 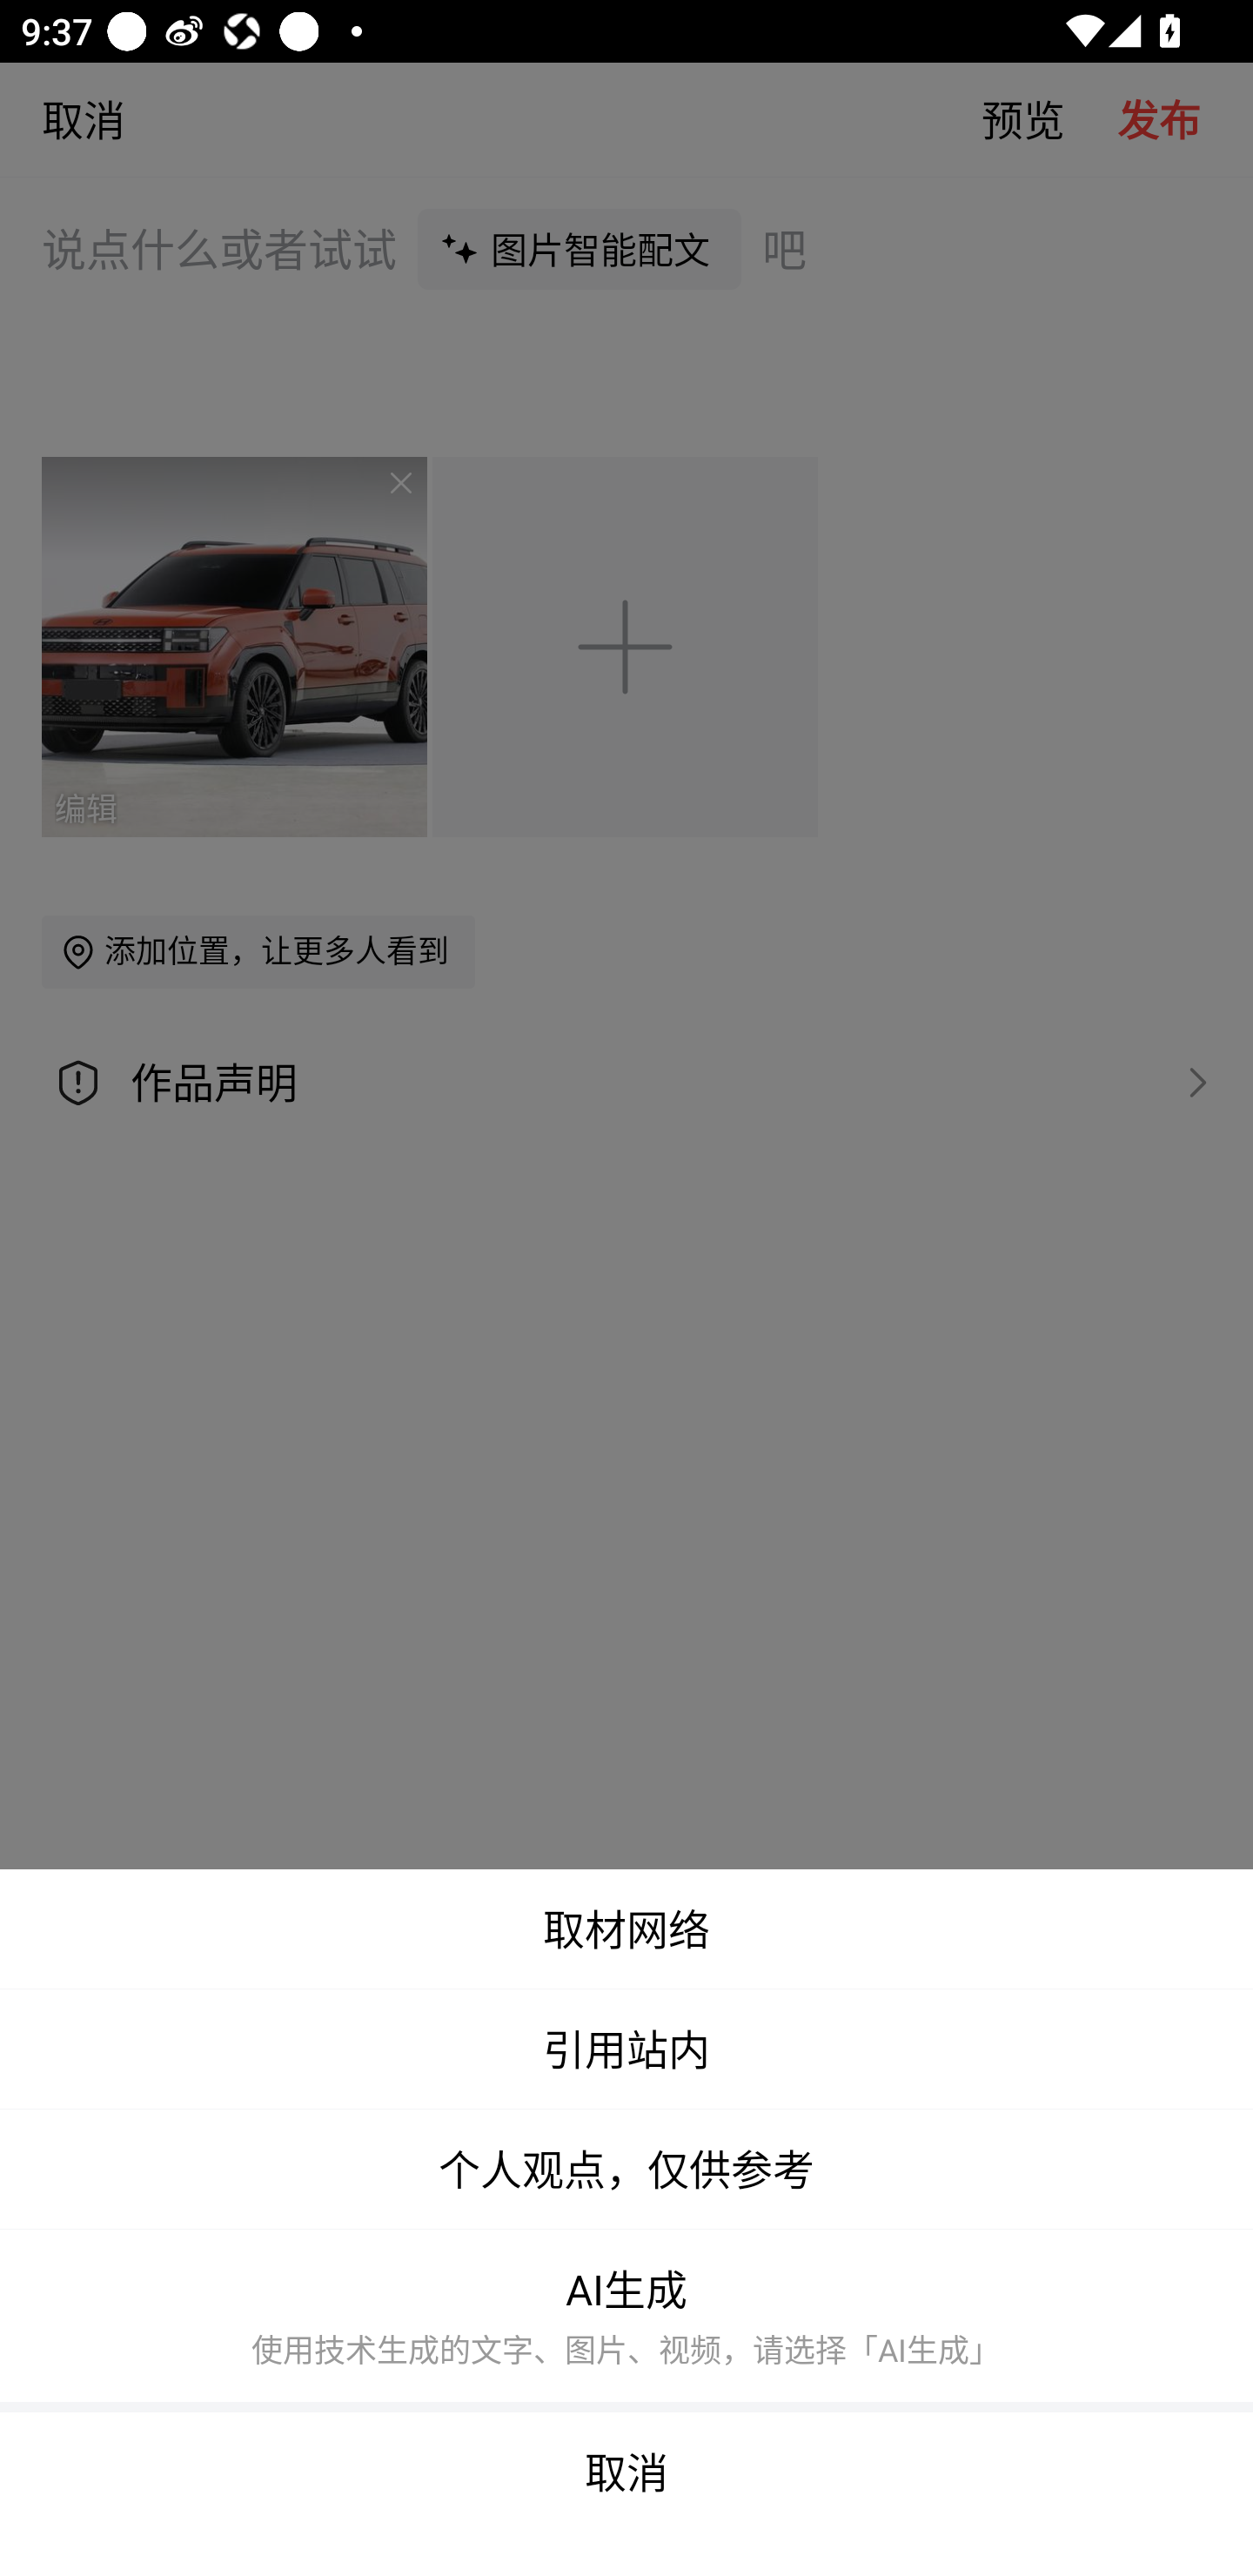 What do you see at coordinates (626, 2170) in the screenshot?
I see `个人观点，仅供参考` at bounding box center [626, 2170].